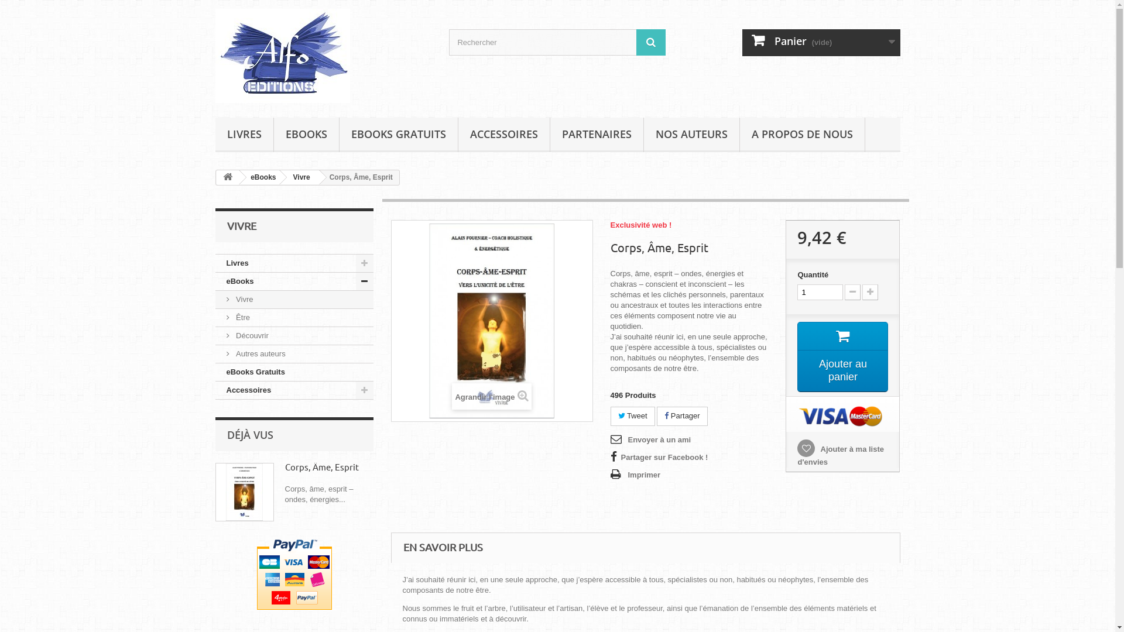  Describe the element at coordinates (300, 177) in the screenshot. I see `Vivre` at that location.